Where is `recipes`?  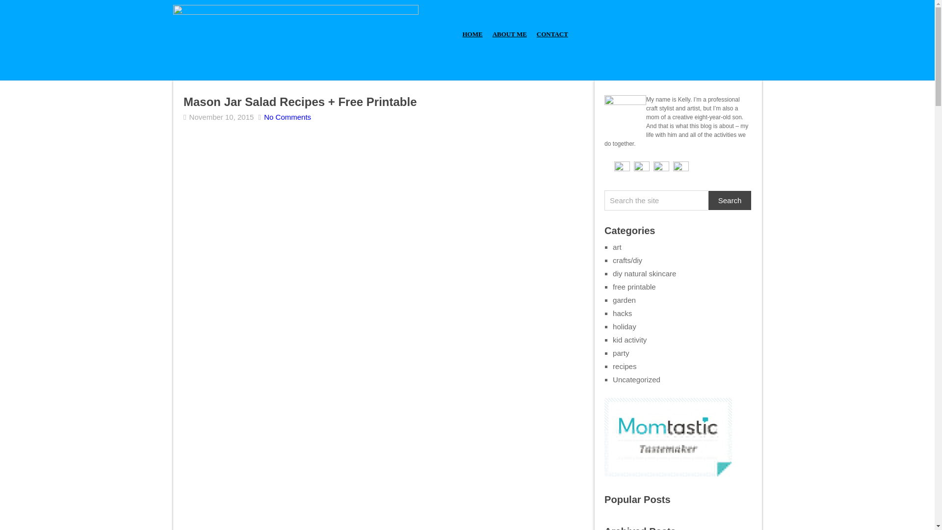
recipes is located at coordinates (625, 366).